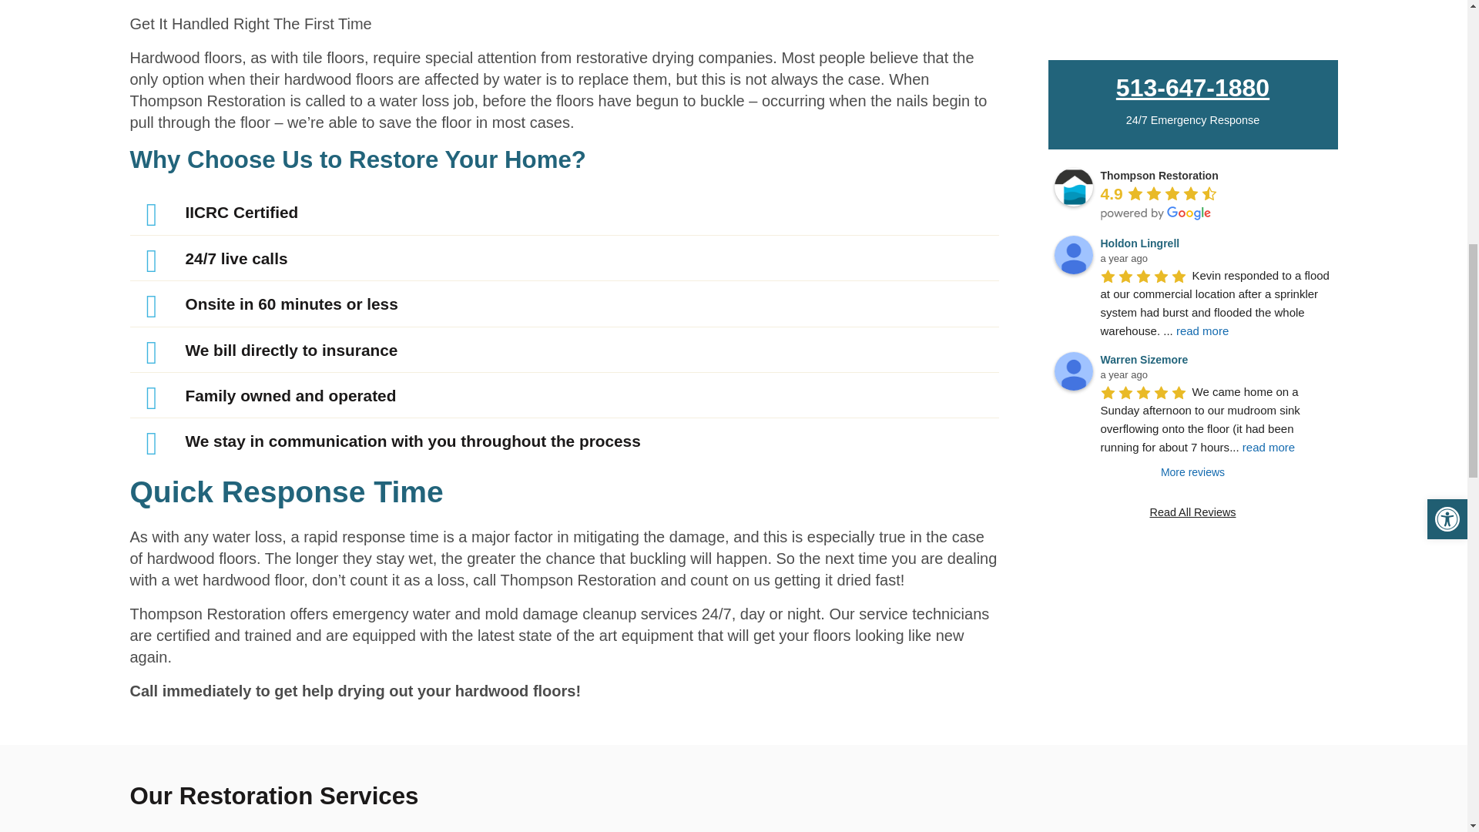 This screenshot has width=1479, height=832. Describe the element at coordinates (1072, 140) in the screenshot. I see `Warren Sizemore` at that location.